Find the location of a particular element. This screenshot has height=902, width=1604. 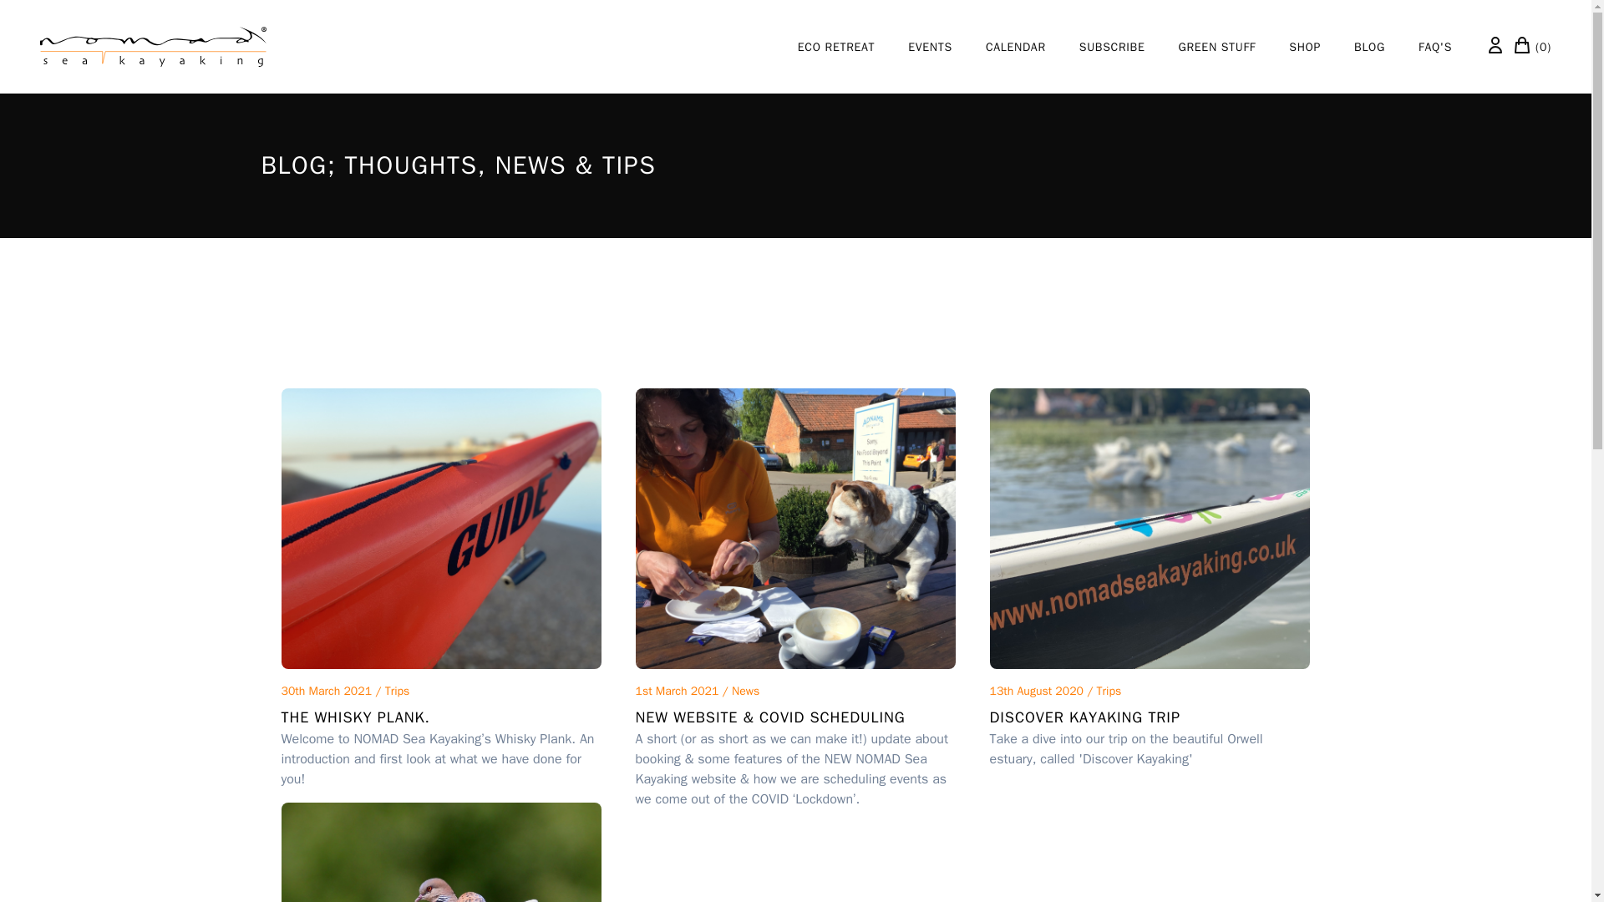

SUBSCRIBE is located at coordinates (1112, 47).